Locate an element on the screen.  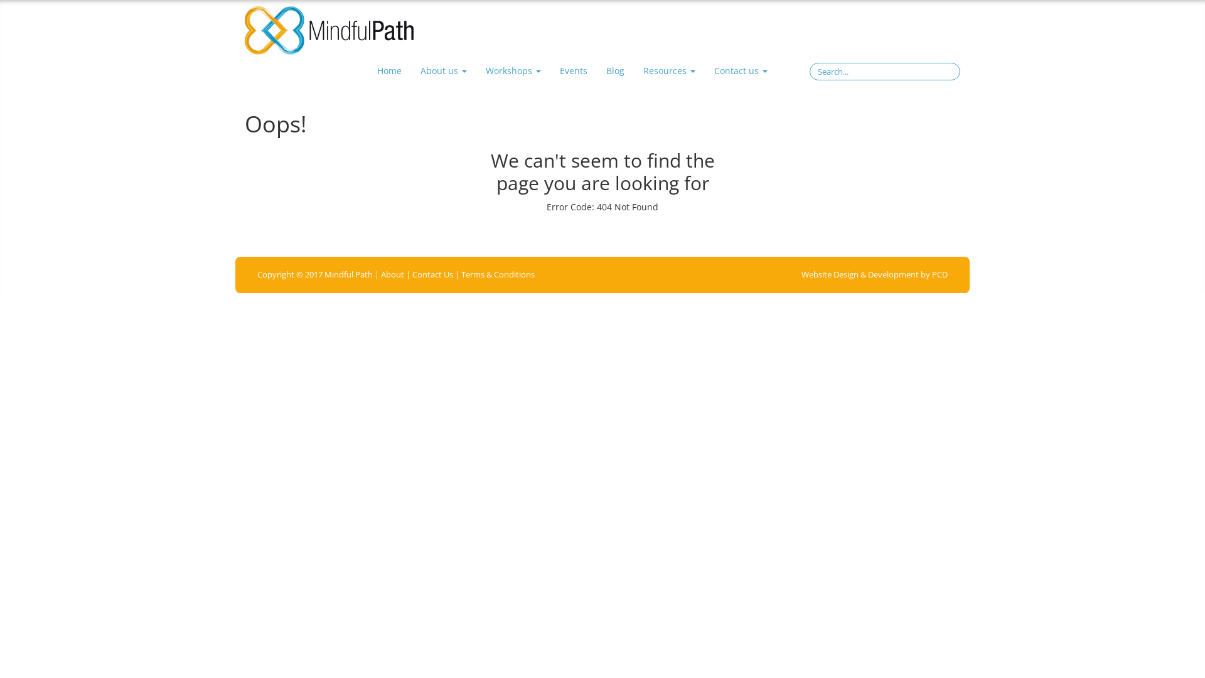
Contact Us is located at coordinates (433, 275).